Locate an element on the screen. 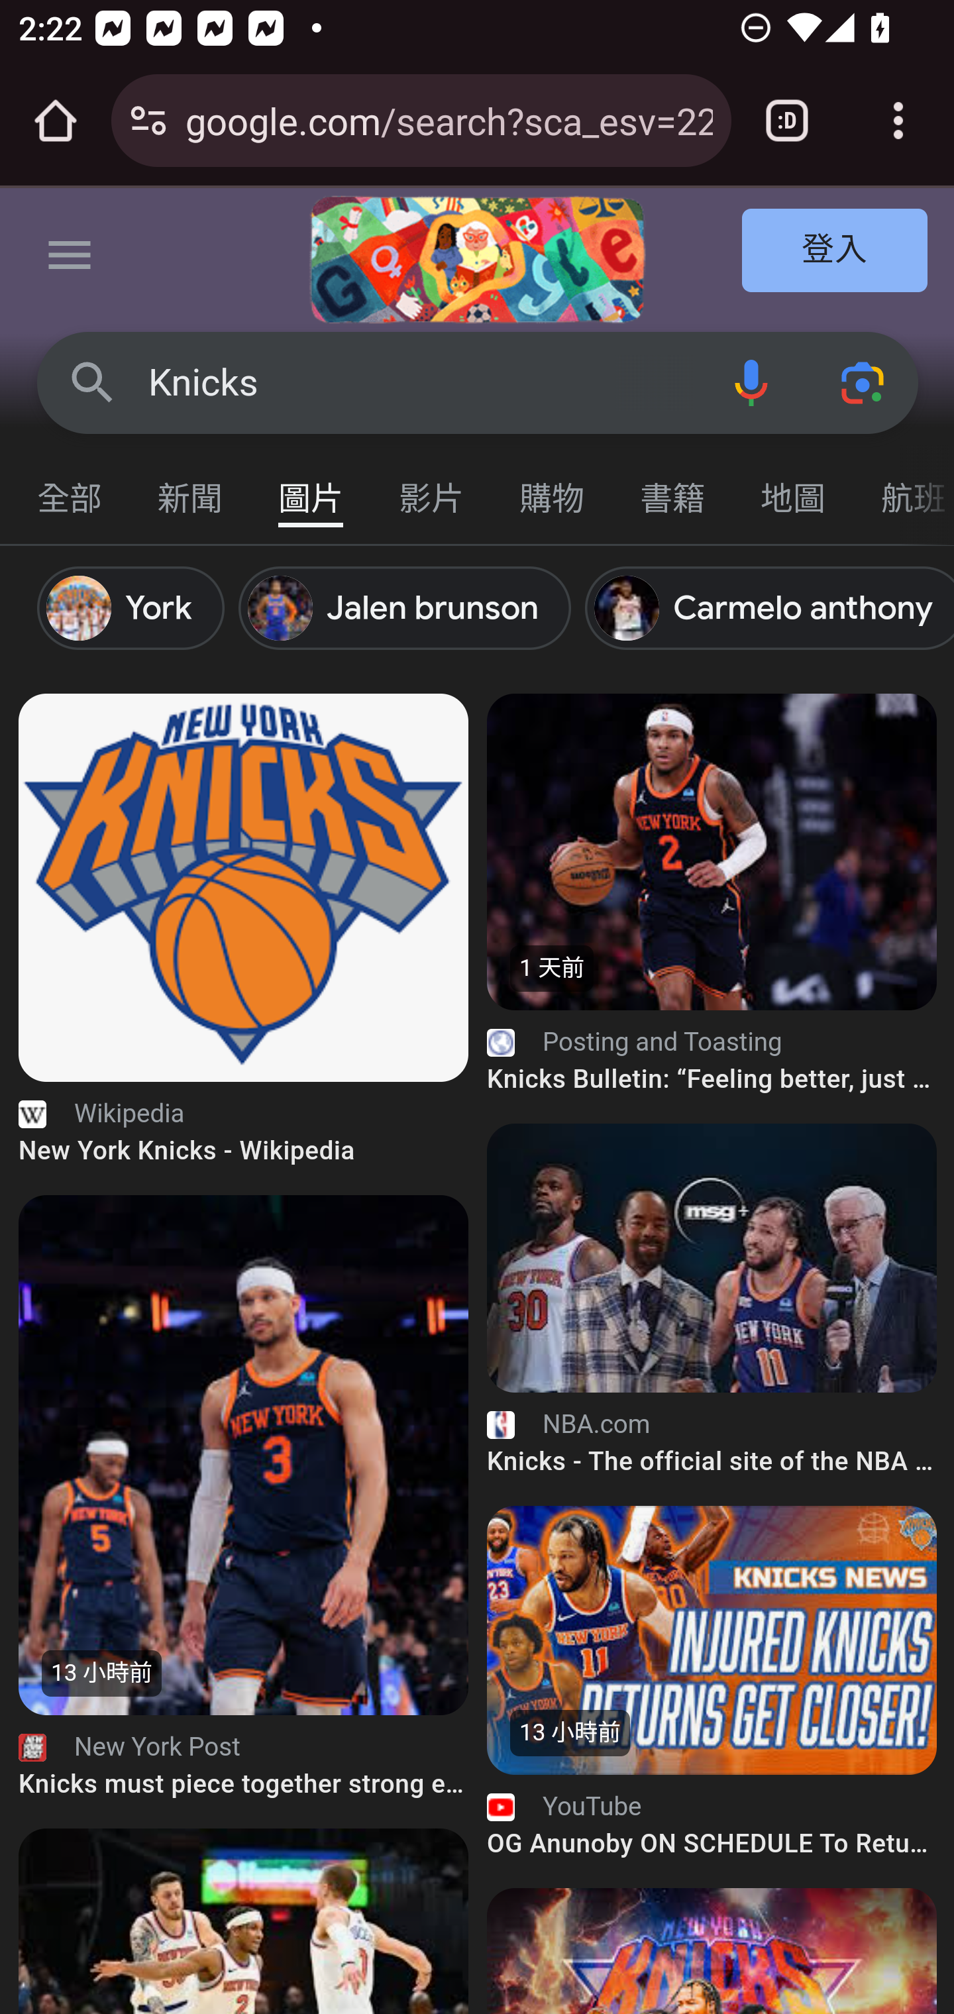  新增York York is located at coordinates (138, 608).